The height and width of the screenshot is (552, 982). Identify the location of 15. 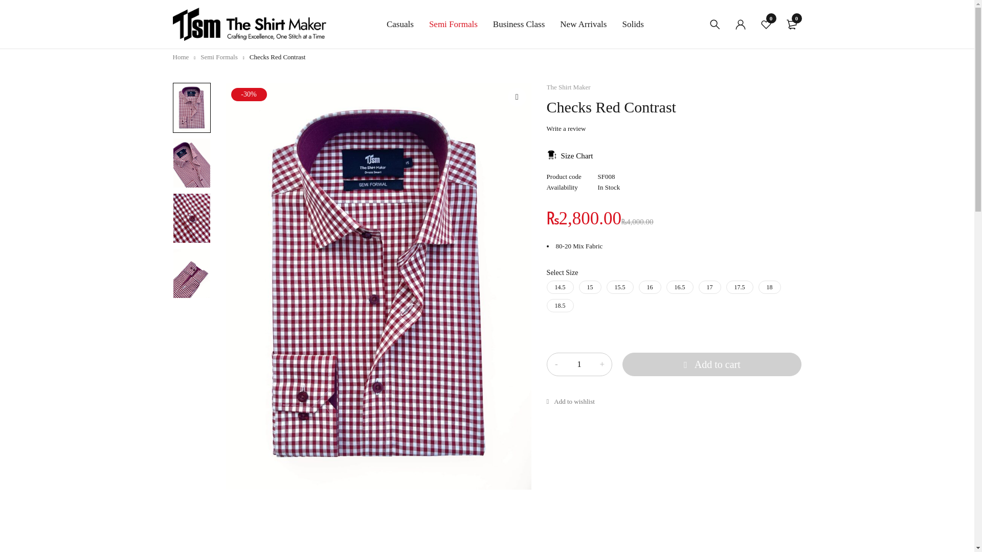
(590, 287).